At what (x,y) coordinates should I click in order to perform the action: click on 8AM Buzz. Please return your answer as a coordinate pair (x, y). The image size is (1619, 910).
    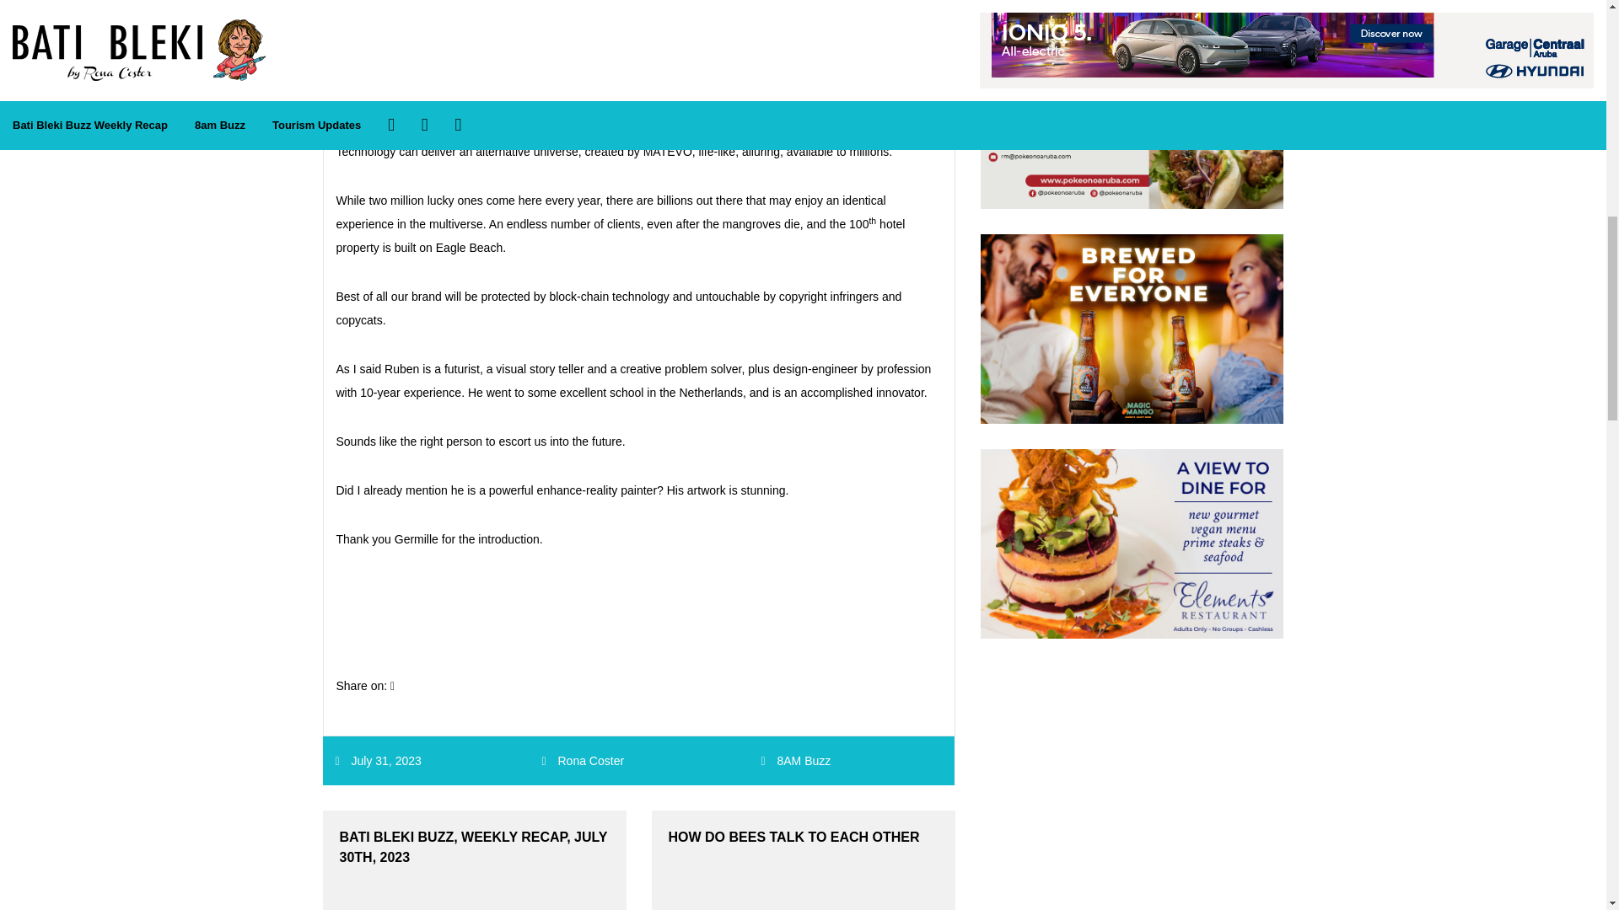
    Looking at the image, I should click on (803, 761).